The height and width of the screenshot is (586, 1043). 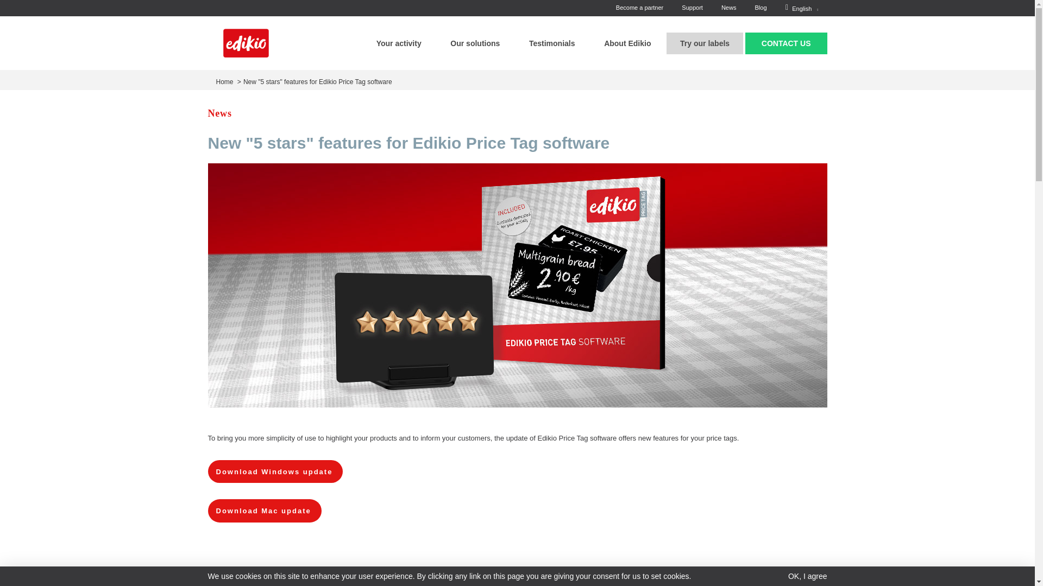 What do you see at coordinates (399, 43) in the screenshot?
I see `Your activity` at bounding box center [399, 43].